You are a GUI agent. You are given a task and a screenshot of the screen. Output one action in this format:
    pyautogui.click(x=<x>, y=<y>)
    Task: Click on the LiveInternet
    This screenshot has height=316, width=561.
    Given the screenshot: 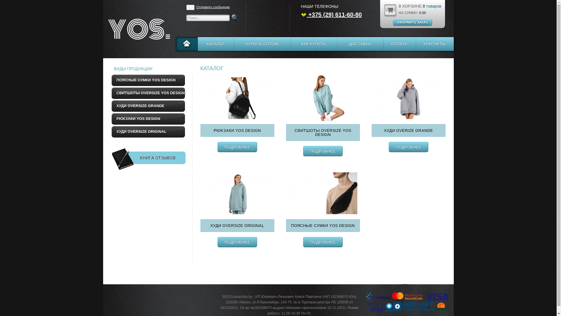 What is the action you would take?
    pyautogui.click(x=118, y=300)
    